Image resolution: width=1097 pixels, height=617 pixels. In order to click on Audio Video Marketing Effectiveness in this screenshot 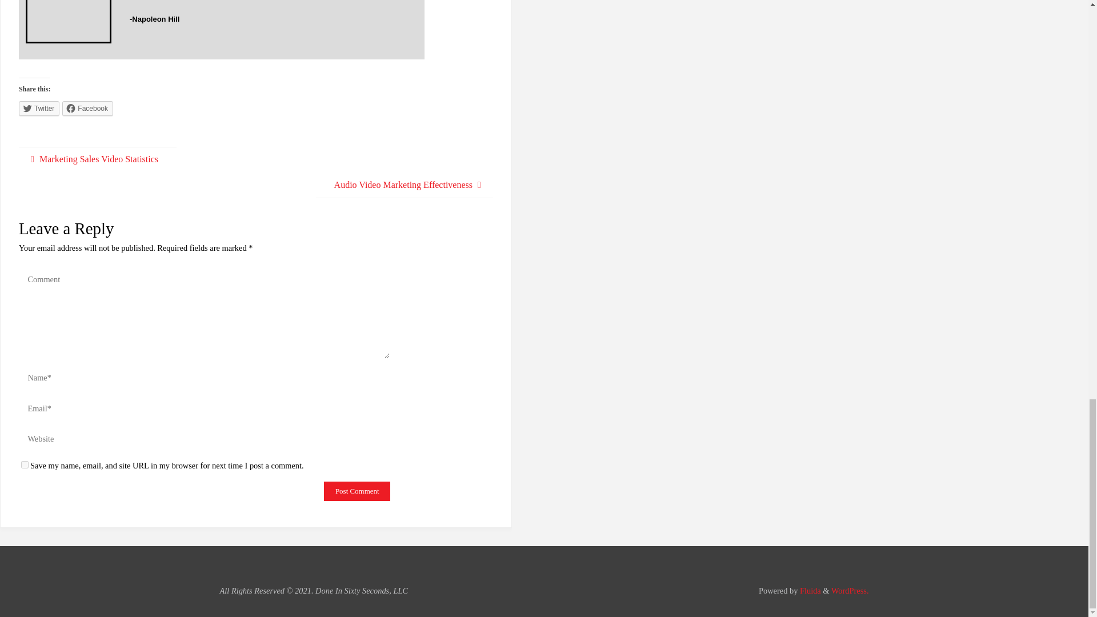, I will do `click(404, 185)`.